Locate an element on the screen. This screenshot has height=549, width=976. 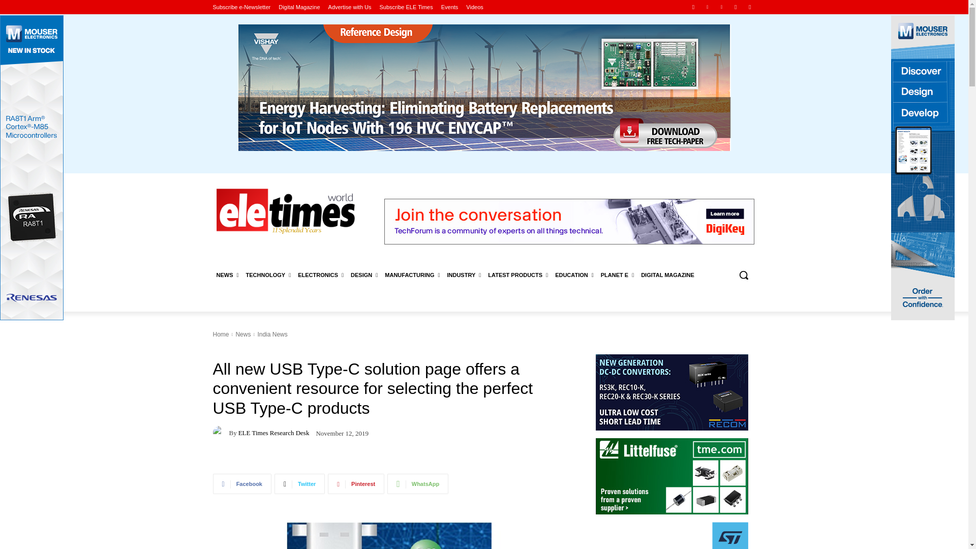
Twitter is located at coordinates (749, 7).